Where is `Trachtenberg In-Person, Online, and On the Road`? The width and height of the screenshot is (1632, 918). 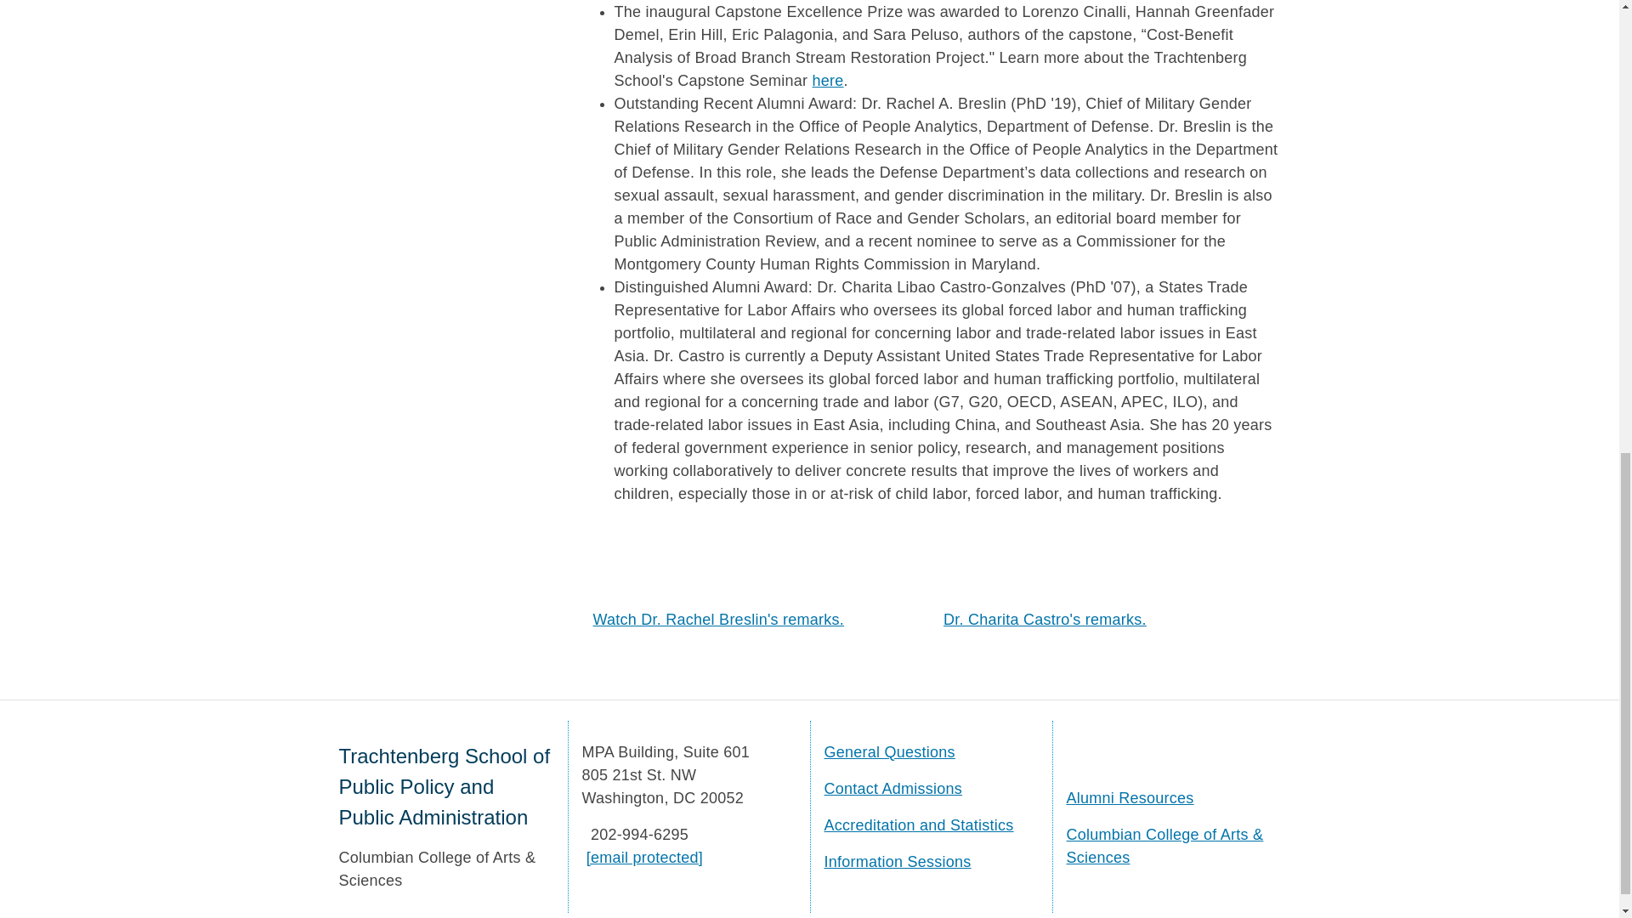 Trachtenberg In-Person, Online, and On the Road is located at coordinates (898, 862).